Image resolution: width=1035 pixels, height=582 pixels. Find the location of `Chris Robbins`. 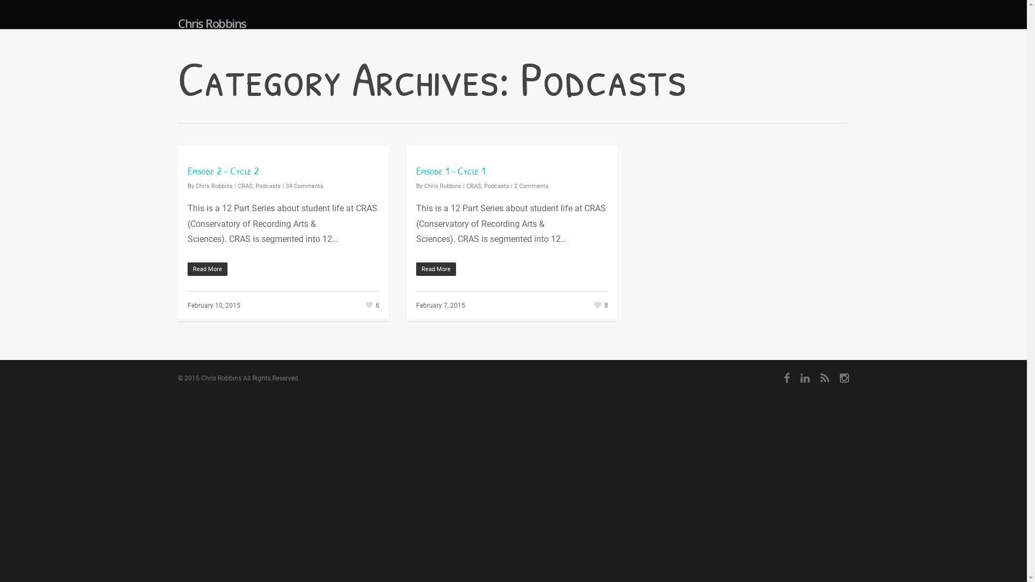

Chris Robbins is located at coordinates (443, 186).